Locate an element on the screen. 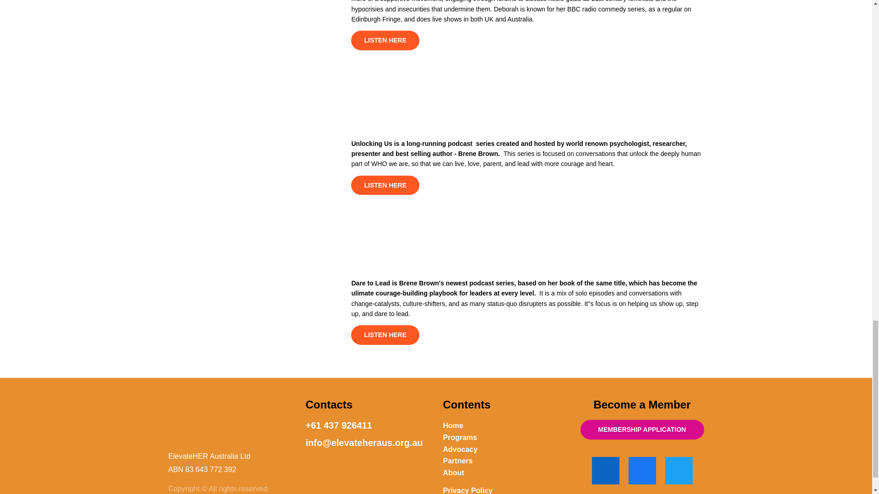 The image size is (879, 494). LISTEN HERE is located at coordinates (385, 335).